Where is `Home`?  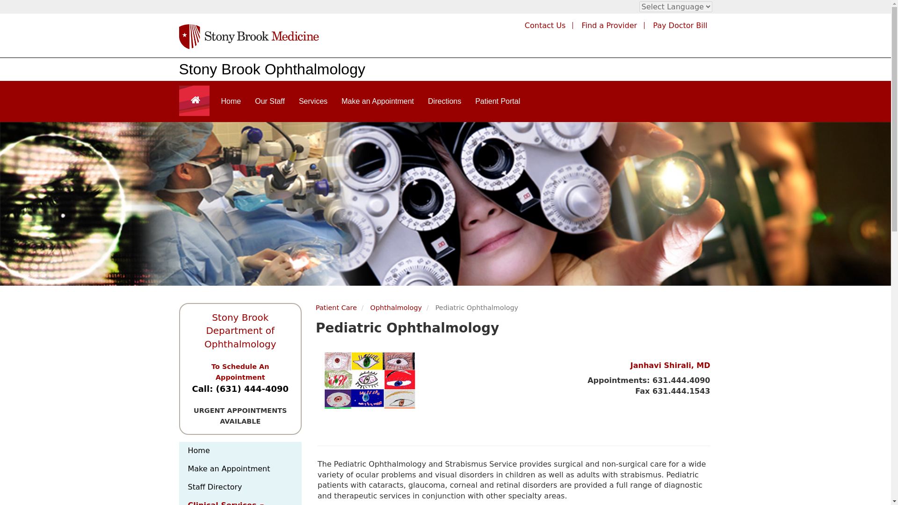 Home is located at coordinates (240, 451).